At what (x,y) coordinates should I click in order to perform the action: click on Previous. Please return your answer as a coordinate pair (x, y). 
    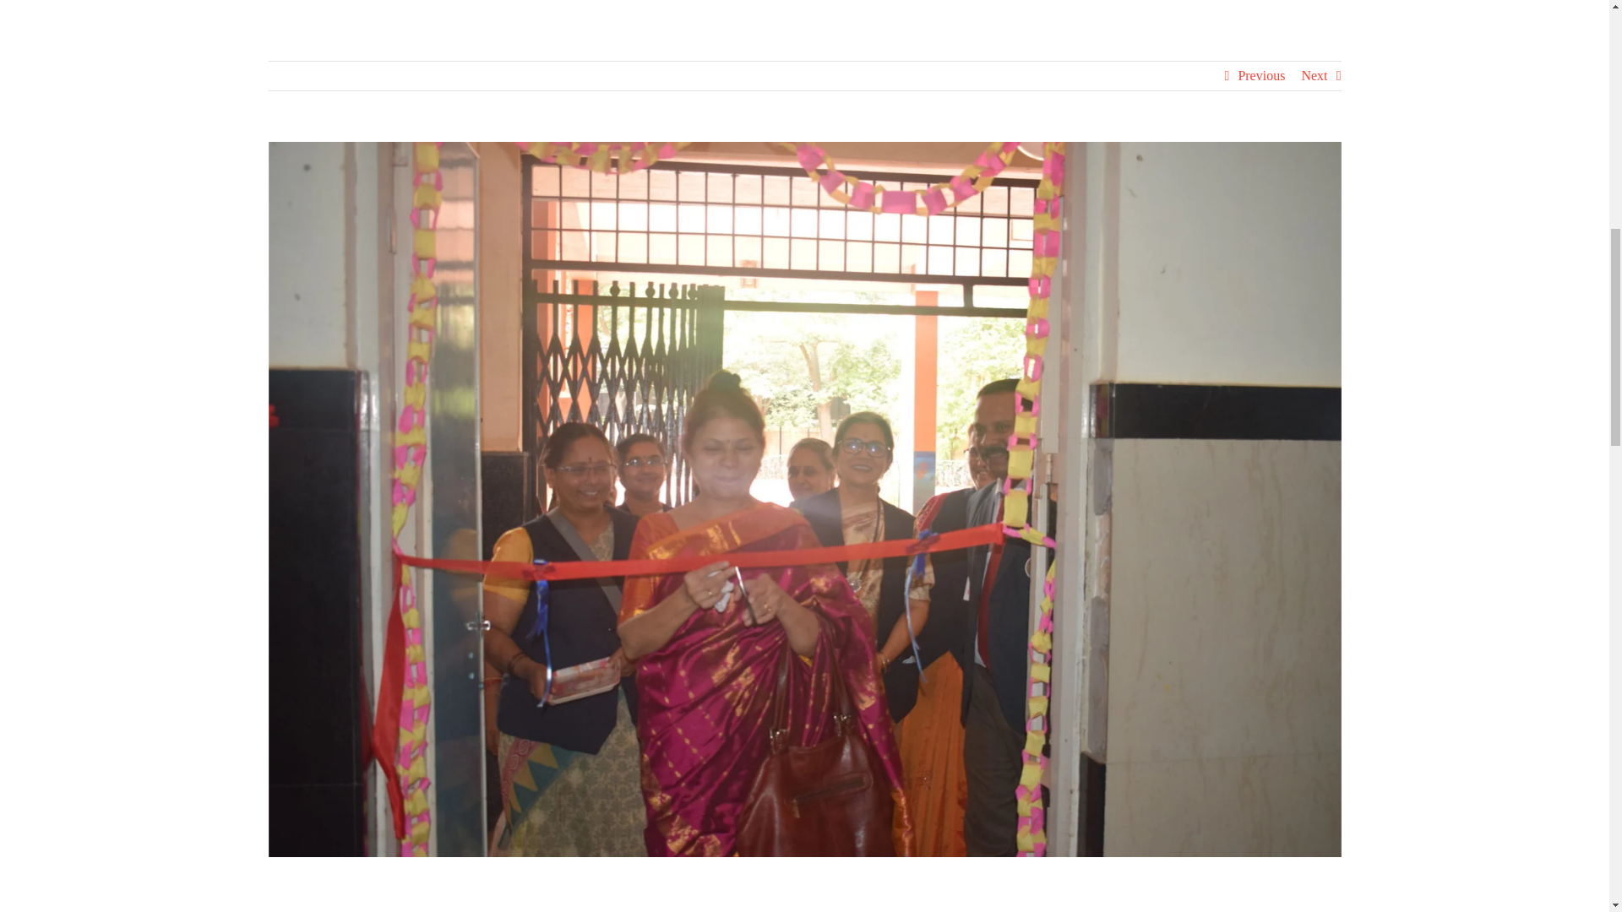
    Looking at the image, I should click on (1260, 76).